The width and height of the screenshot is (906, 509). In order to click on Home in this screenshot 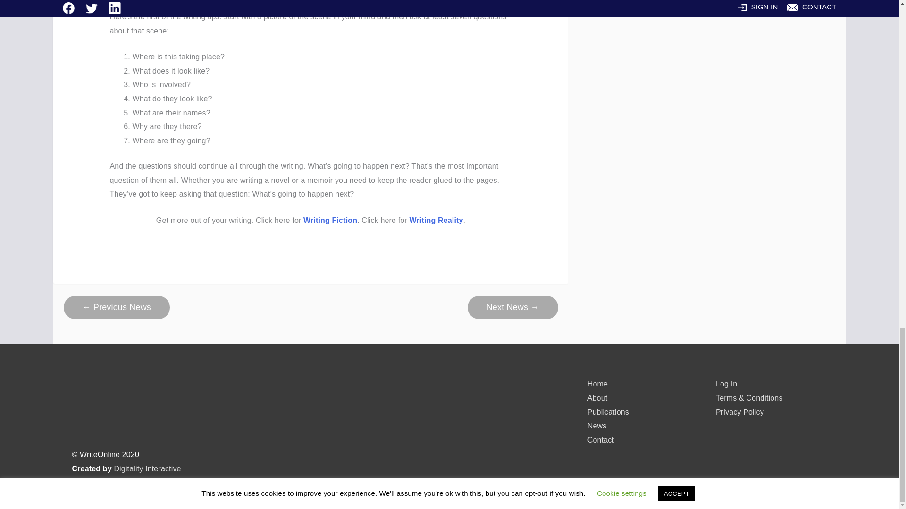, I will do `click(597, 384)`.